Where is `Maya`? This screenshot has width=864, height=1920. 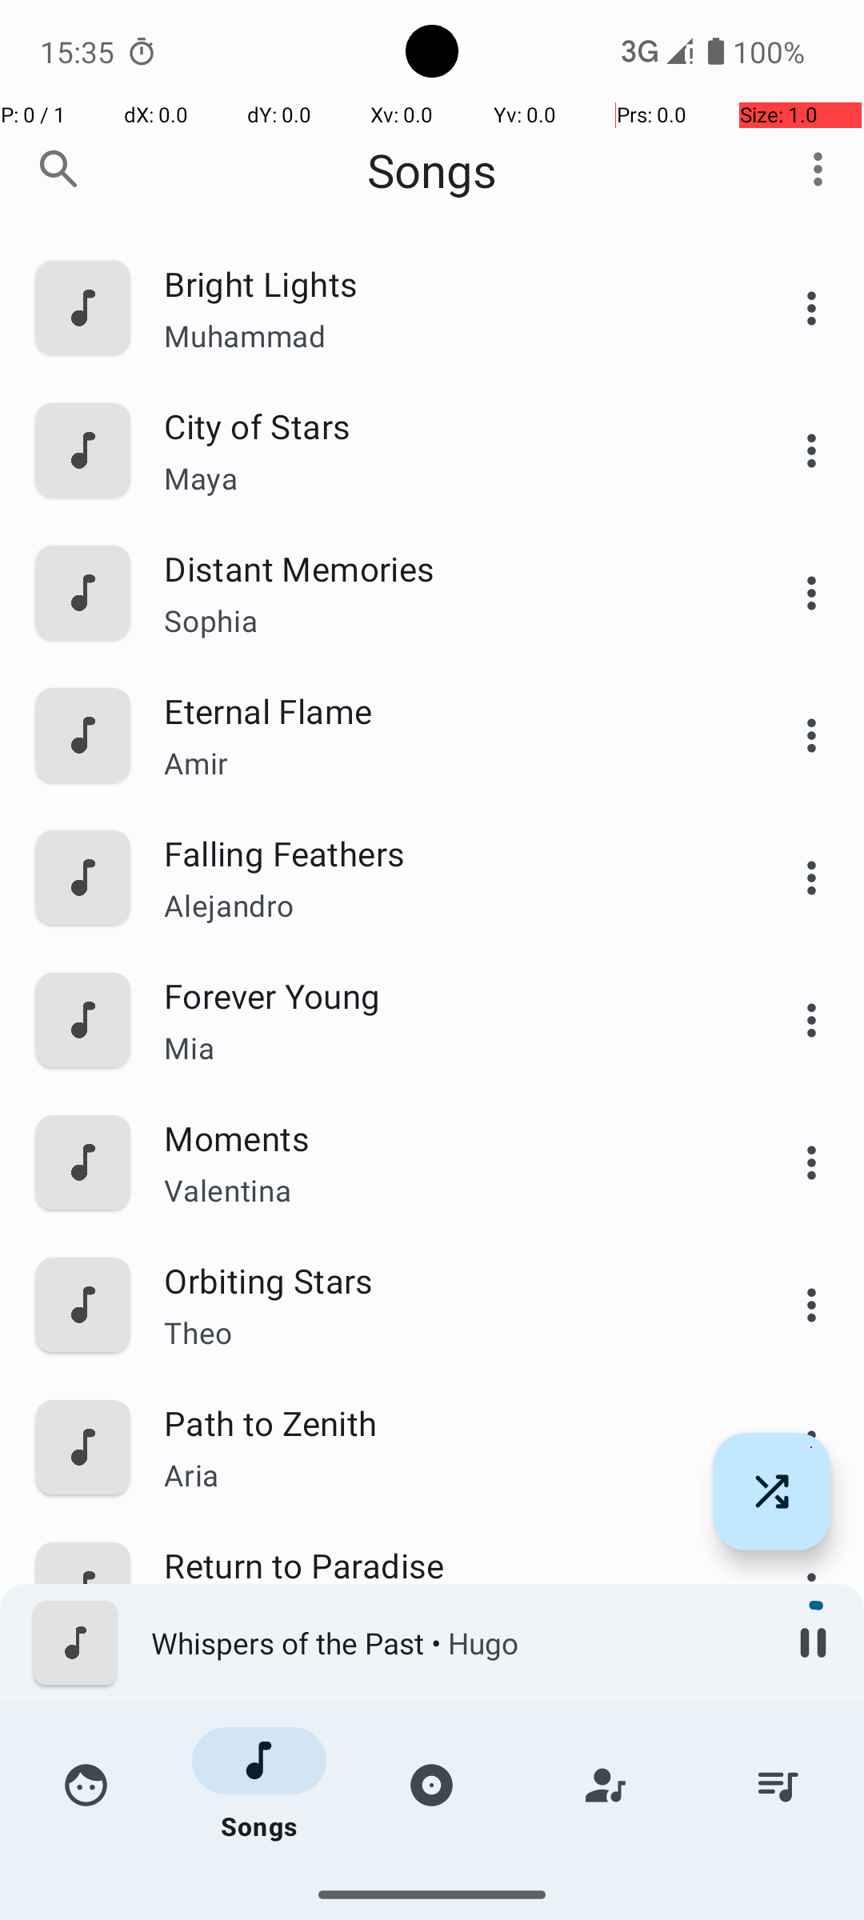 Maya is located at coordinates (446, 478).